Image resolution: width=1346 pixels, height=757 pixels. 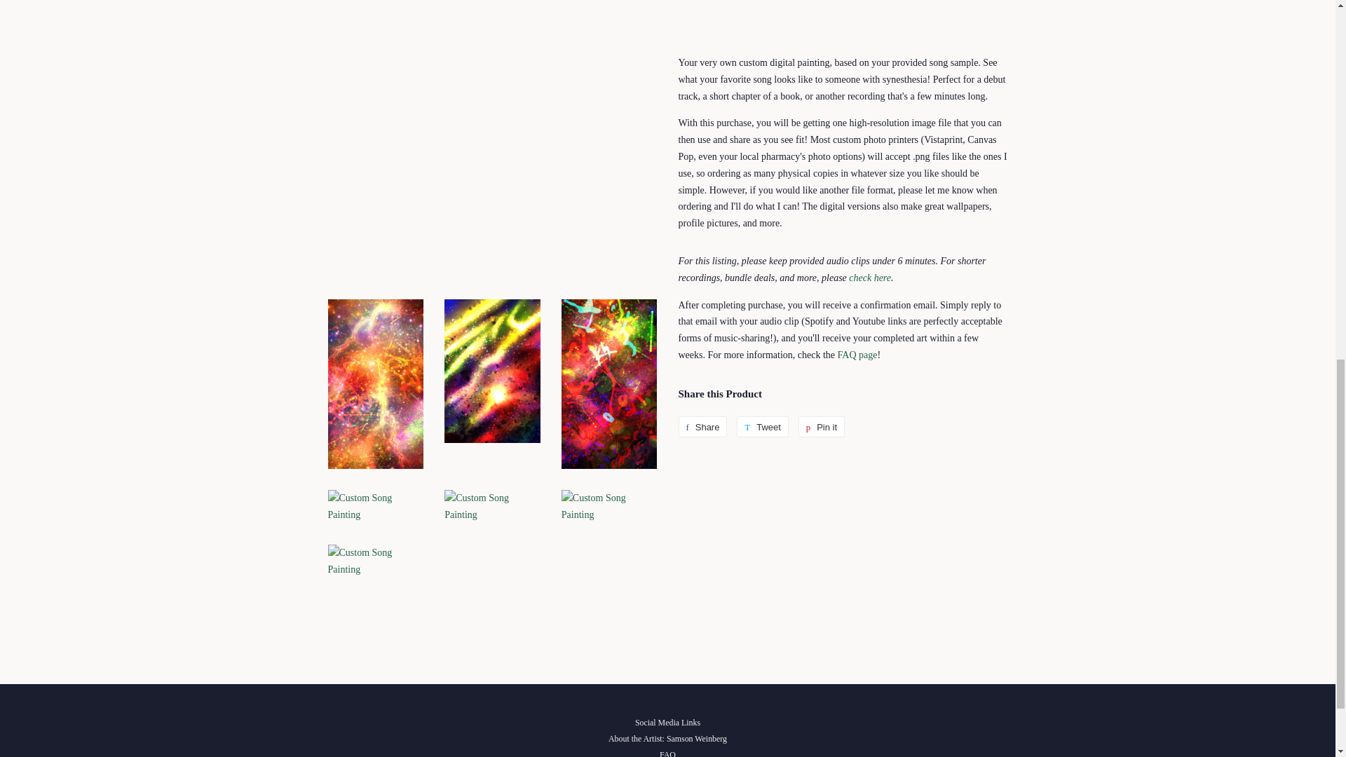 What do you see at coordinates (857, 355) in the screenshot?
I see `Synesthesia Art FAQ` at bounding box center [857, 355].